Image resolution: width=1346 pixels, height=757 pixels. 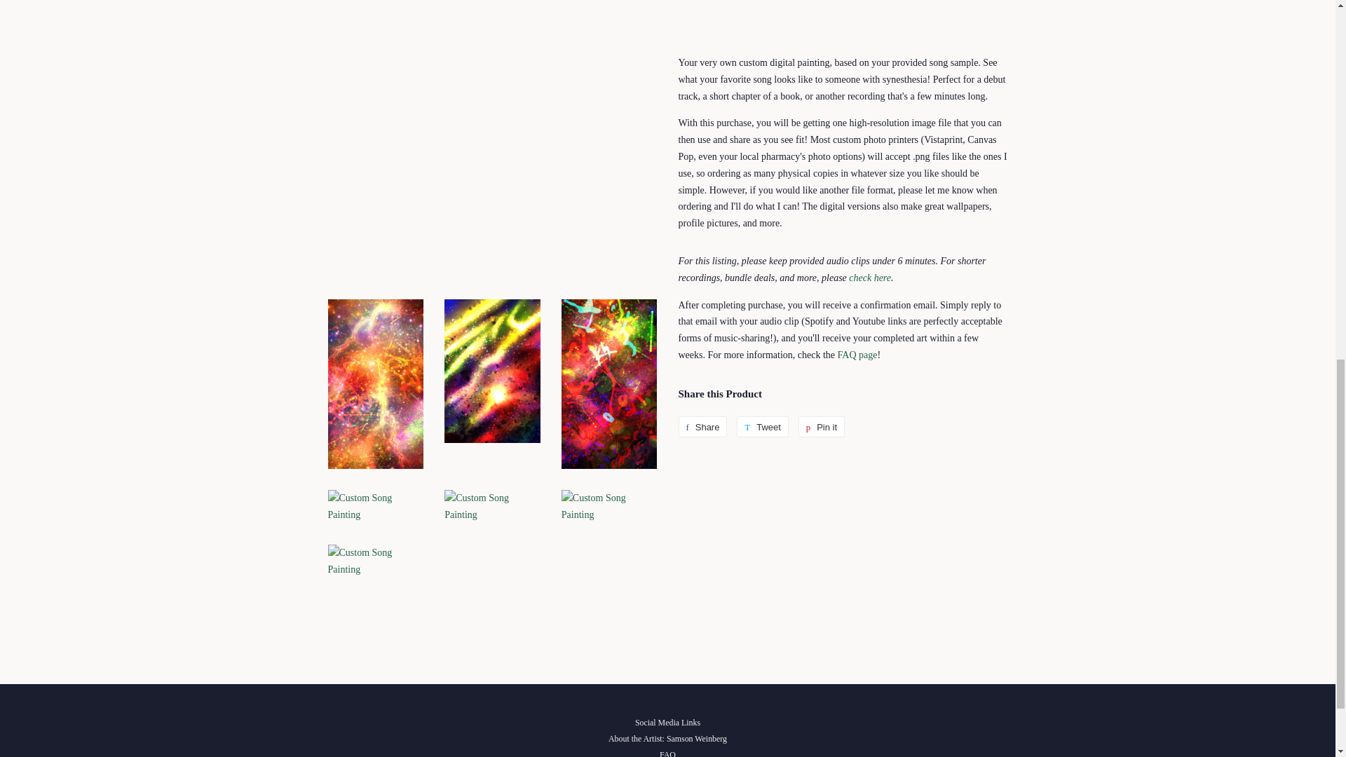 What do you see at coordinates (857, 355) in the screenshot?
I see `Synesthesia Art FAQ` at bounding box center [857, 355].